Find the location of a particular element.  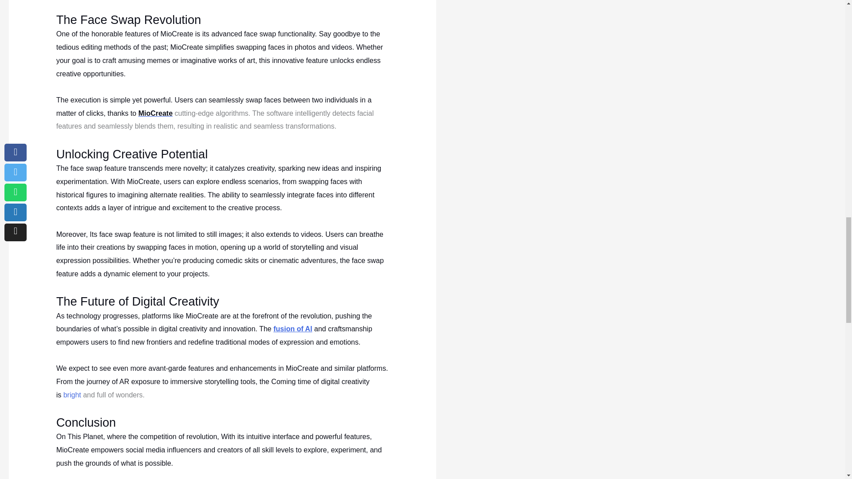

fusion of AI is located at coordinates (292, 329).